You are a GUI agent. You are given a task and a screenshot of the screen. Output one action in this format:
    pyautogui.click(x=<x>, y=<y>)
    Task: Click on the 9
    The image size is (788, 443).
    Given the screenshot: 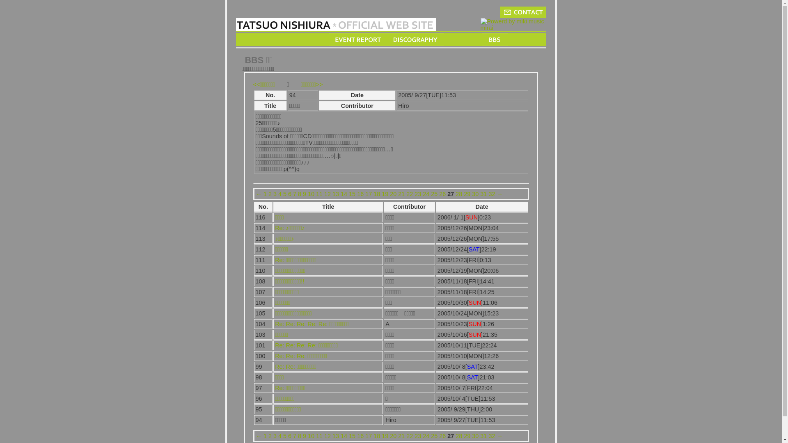 What is the action you would take?
    pyautogui.click(x=305, y=194)
    